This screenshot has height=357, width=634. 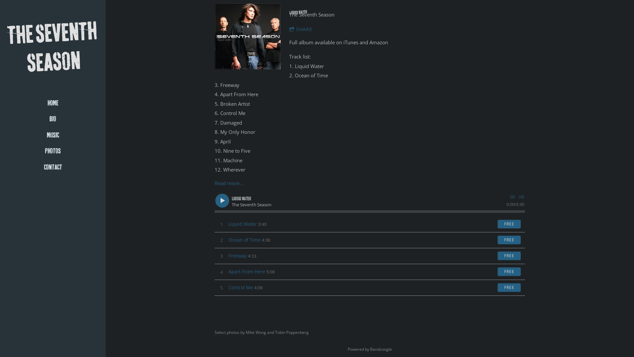 What do you see at coordinates (243, 224) in the screenshot?
I see `Liquid Water` at bounding box center [243, 224].